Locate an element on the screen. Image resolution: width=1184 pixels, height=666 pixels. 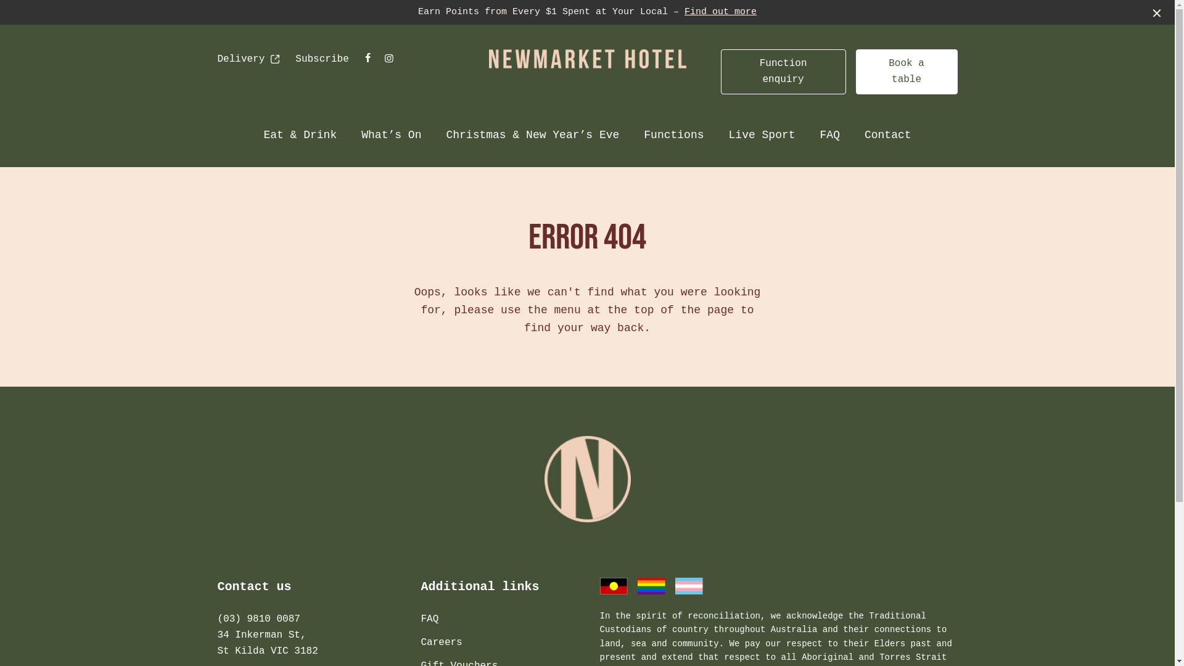
Functions is located at coordinates (673, 136).